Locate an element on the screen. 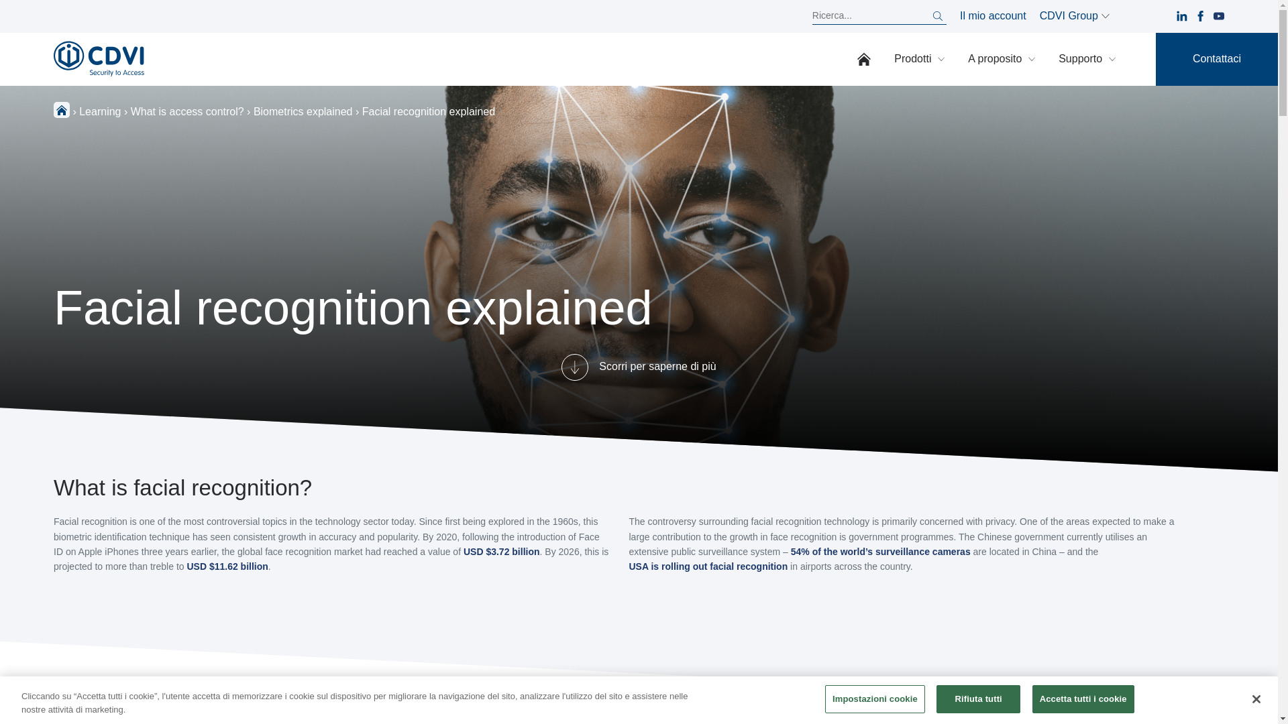  Home is located at coordinates (864, 59).